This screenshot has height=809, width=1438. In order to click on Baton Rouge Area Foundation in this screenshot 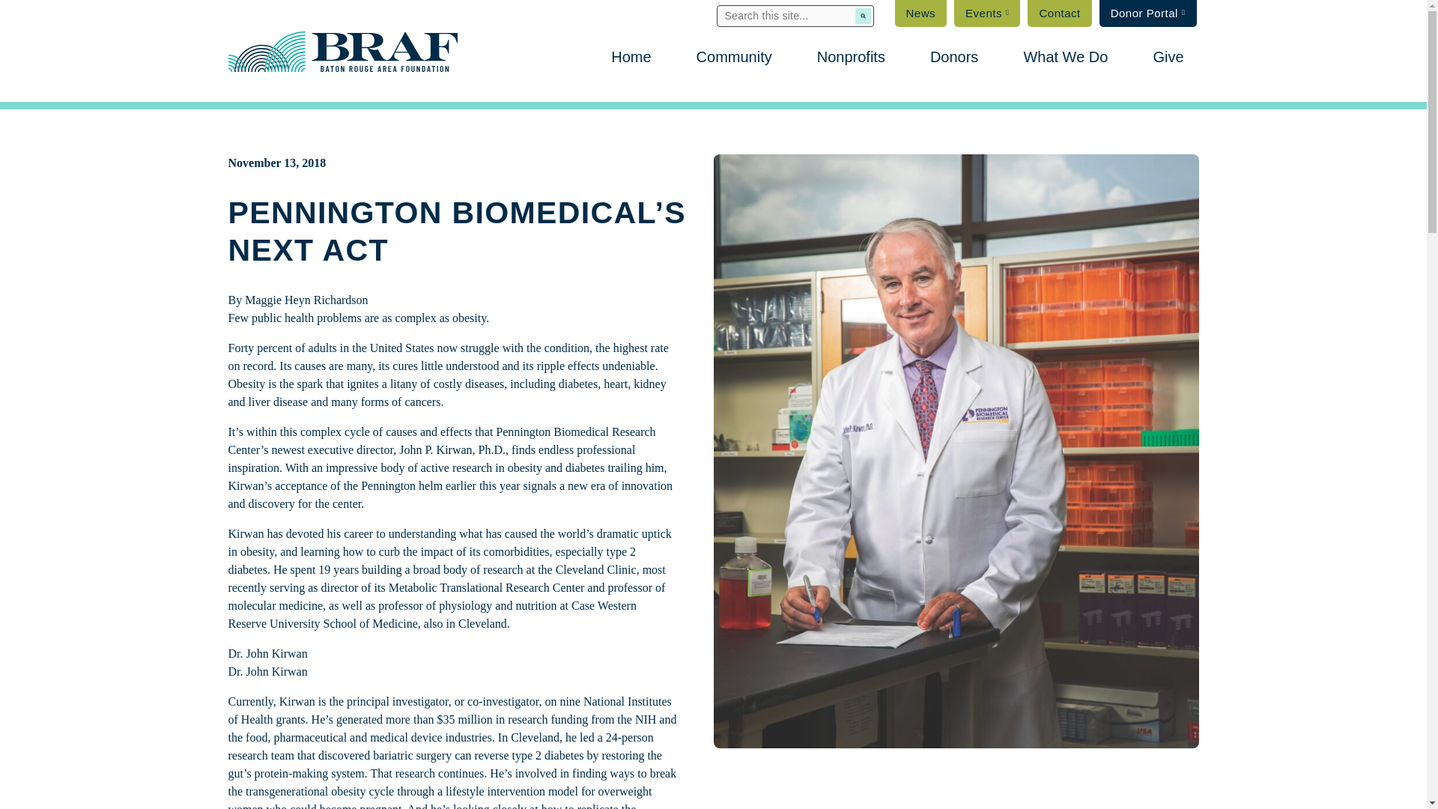, I will do `click(342, 50)`.